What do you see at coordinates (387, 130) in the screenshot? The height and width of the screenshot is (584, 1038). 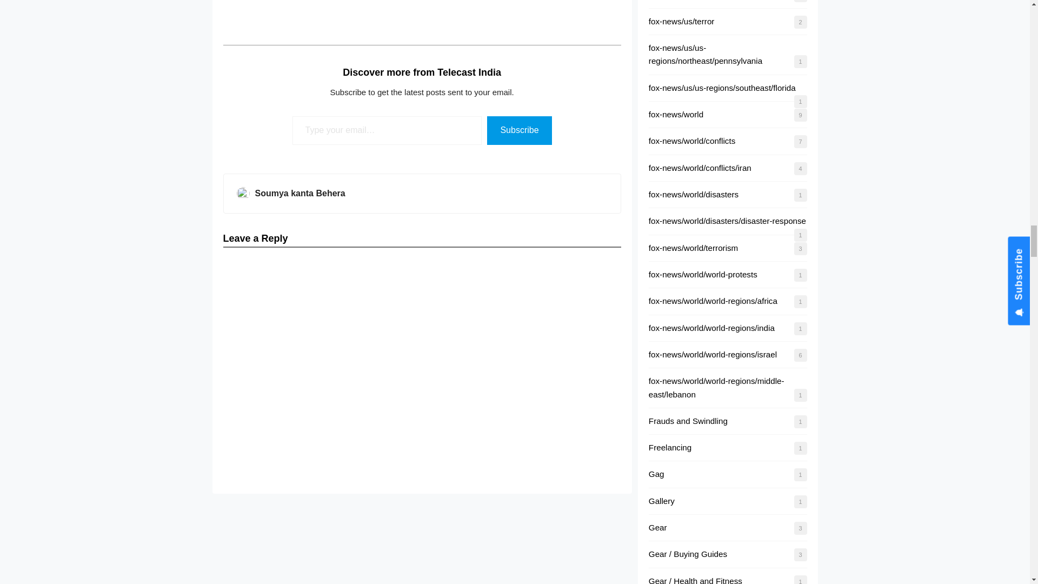 I see `Please fill in this field.` at bounding box center [387, 130].